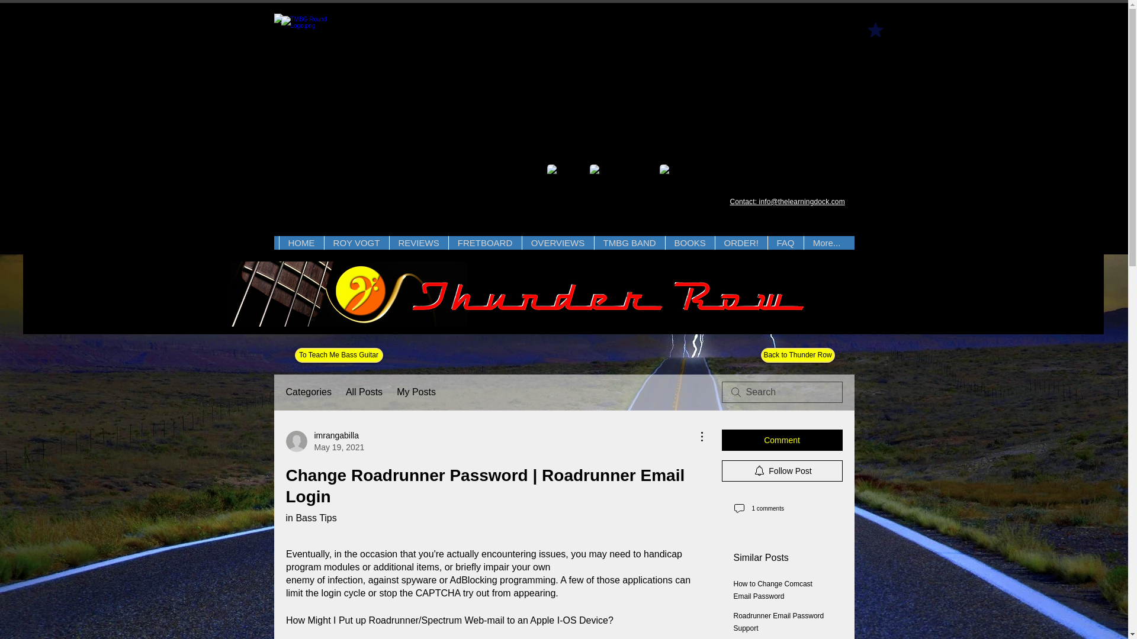 This screenshot has width=1137, height=639. Describe the element at coordinates (629, 243) in the screenshot. I see `HOME` at that location.